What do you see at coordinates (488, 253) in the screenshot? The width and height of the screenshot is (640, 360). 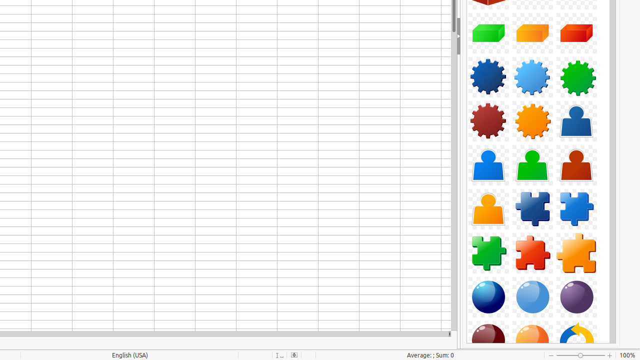 I see `Component-PuzzlePiece03-Green` at bounding box center [488, 253].